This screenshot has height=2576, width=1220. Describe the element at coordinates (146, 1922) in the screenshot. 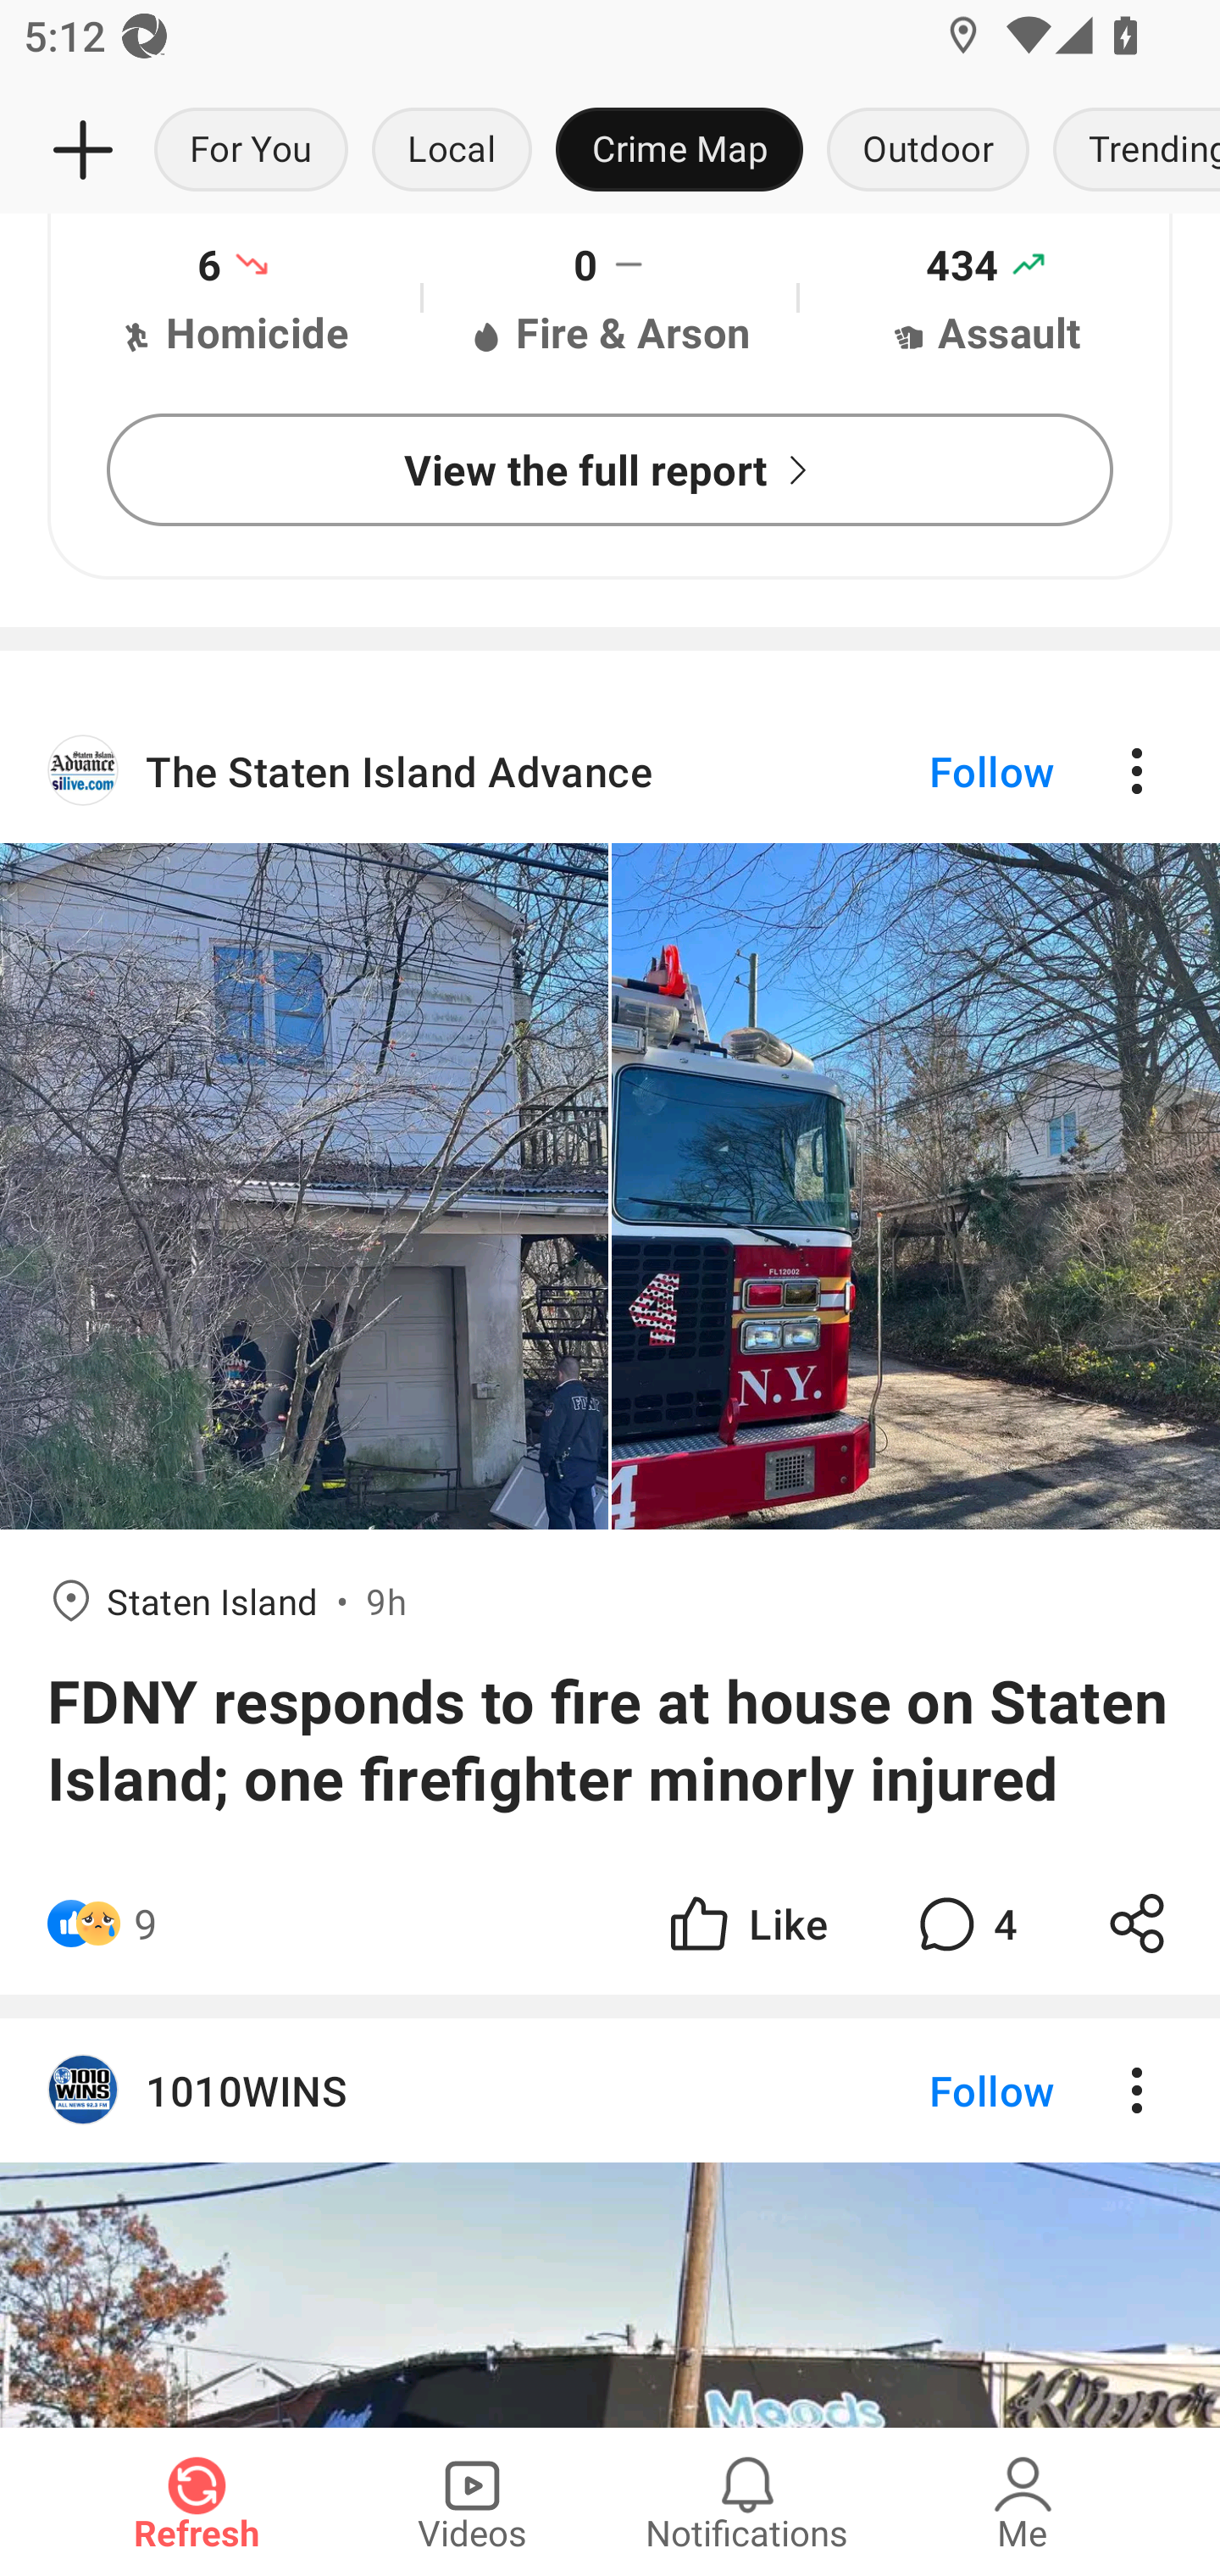

I see `9` at that location.